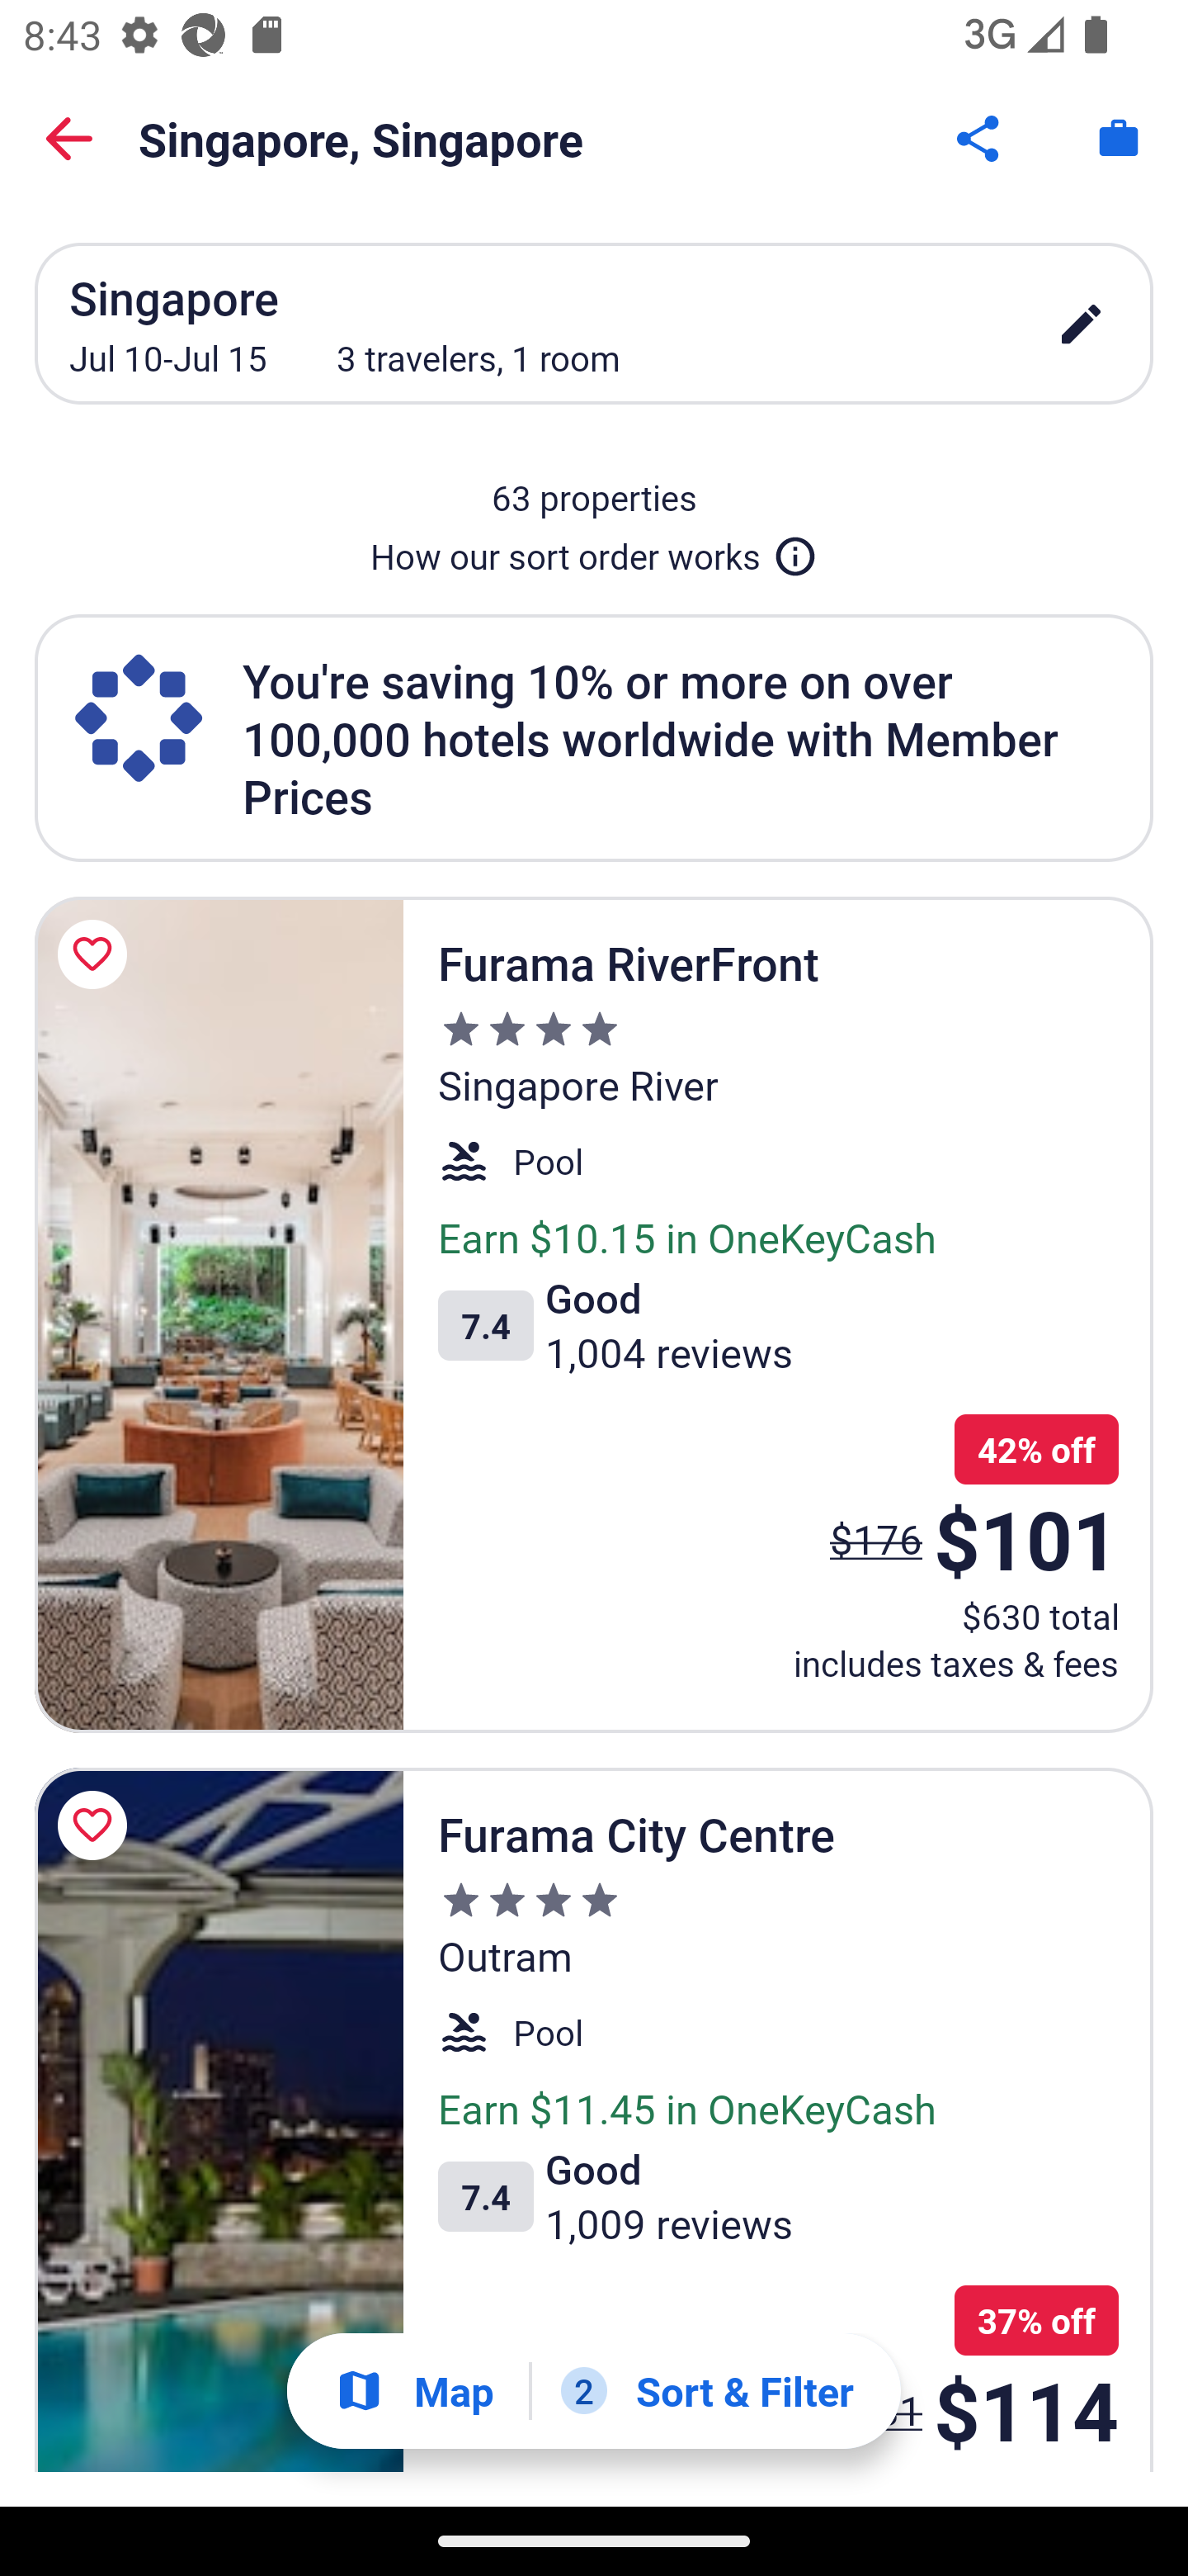 This screenshot has height=2576, width=1188. What do you see at coordinates (1119, 139) in the screenshot?
I see `Trips. Button` at bounding box center [1119, 139].